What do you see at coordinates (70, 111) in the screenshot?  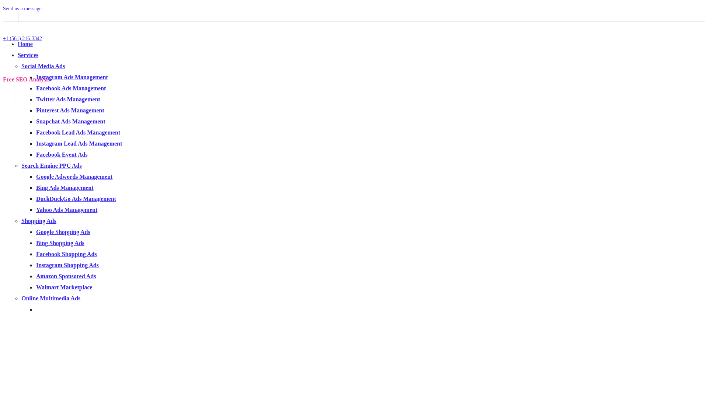 I see `Pinterest Ads Management` at bounding box center [70, 111].